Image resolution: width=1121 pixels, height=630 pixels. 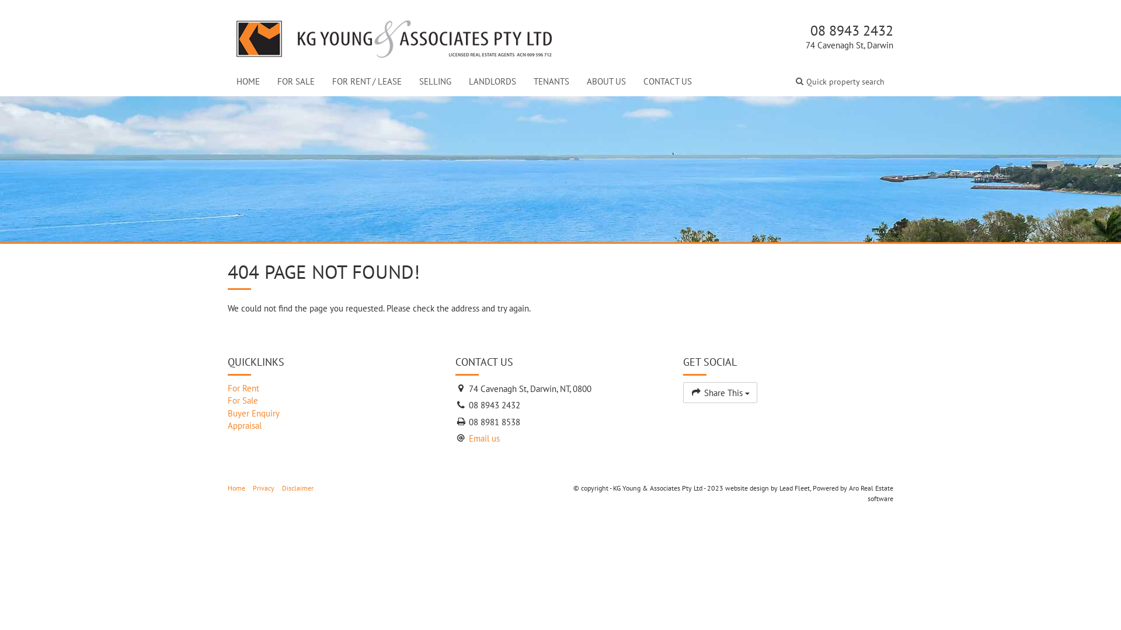 What do you see at coordinates (333, 388) in the screenshot?
I see `For Rent` at bounding box center [333, 388].